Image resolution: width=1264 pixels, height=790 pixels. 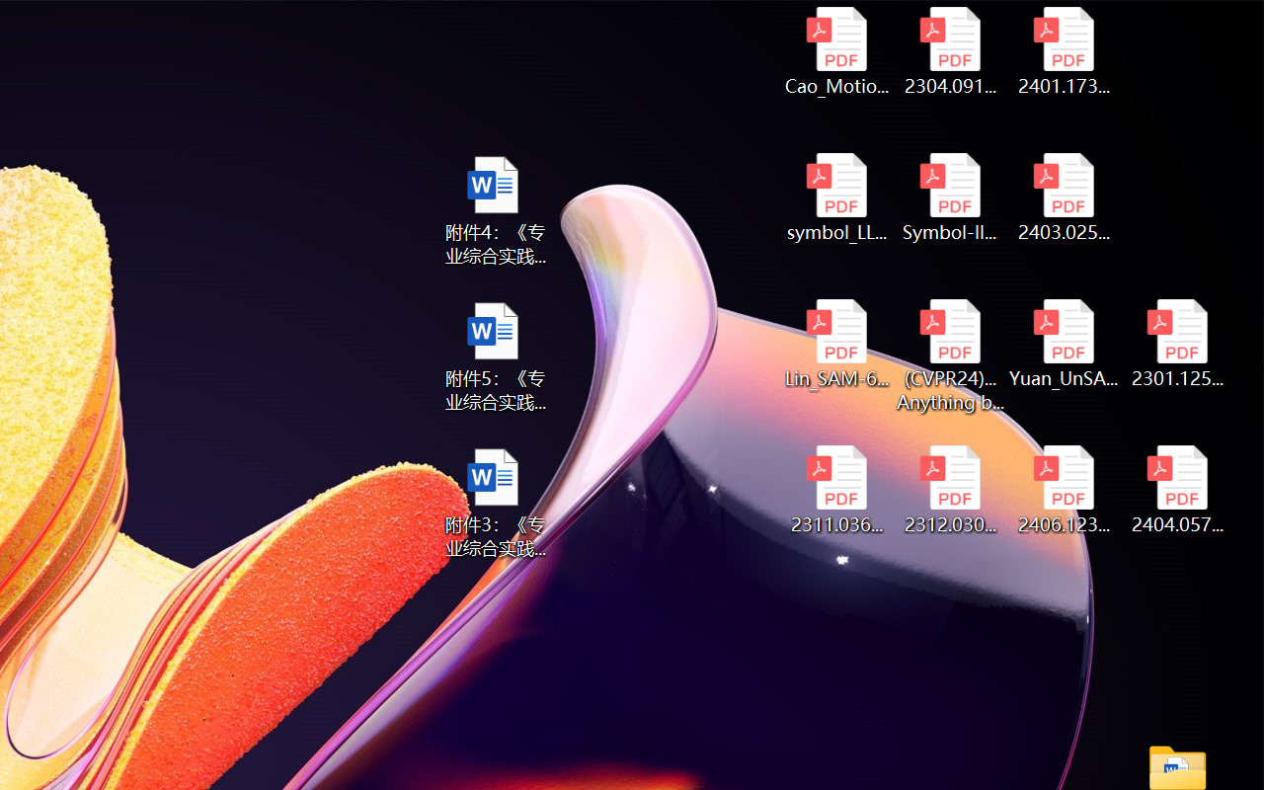 What do you see at coordinates (950, 355) in the screenshot?
I see `(CVPR24)Matching Anything by Segmenting Anything.pdf` at bounding box center [950, 355].